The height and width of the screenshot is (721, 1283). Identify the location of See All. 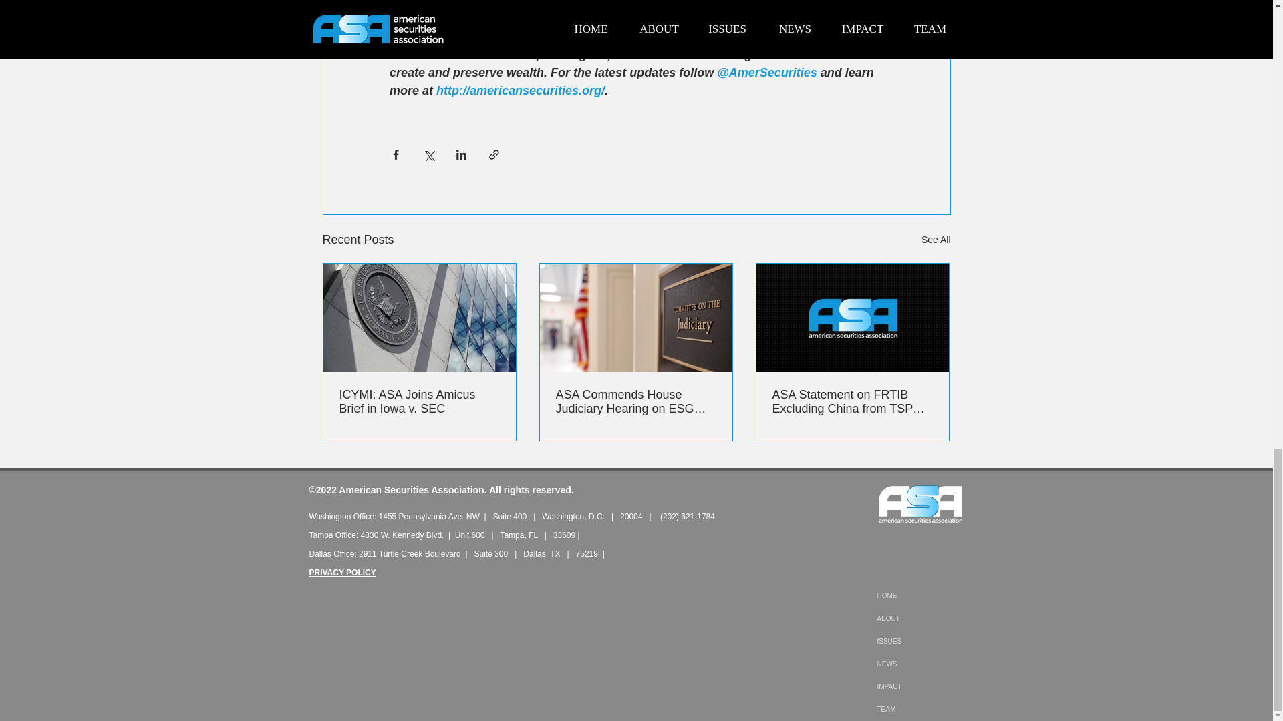
(936, 239).